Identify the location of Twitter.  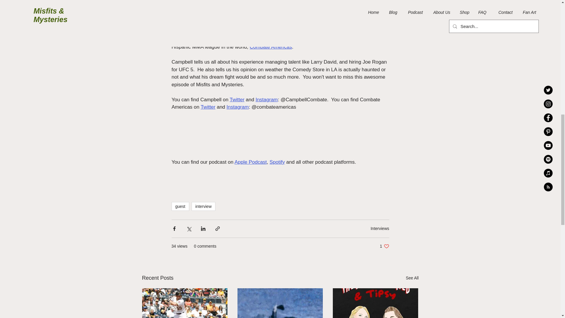
(237, 99).